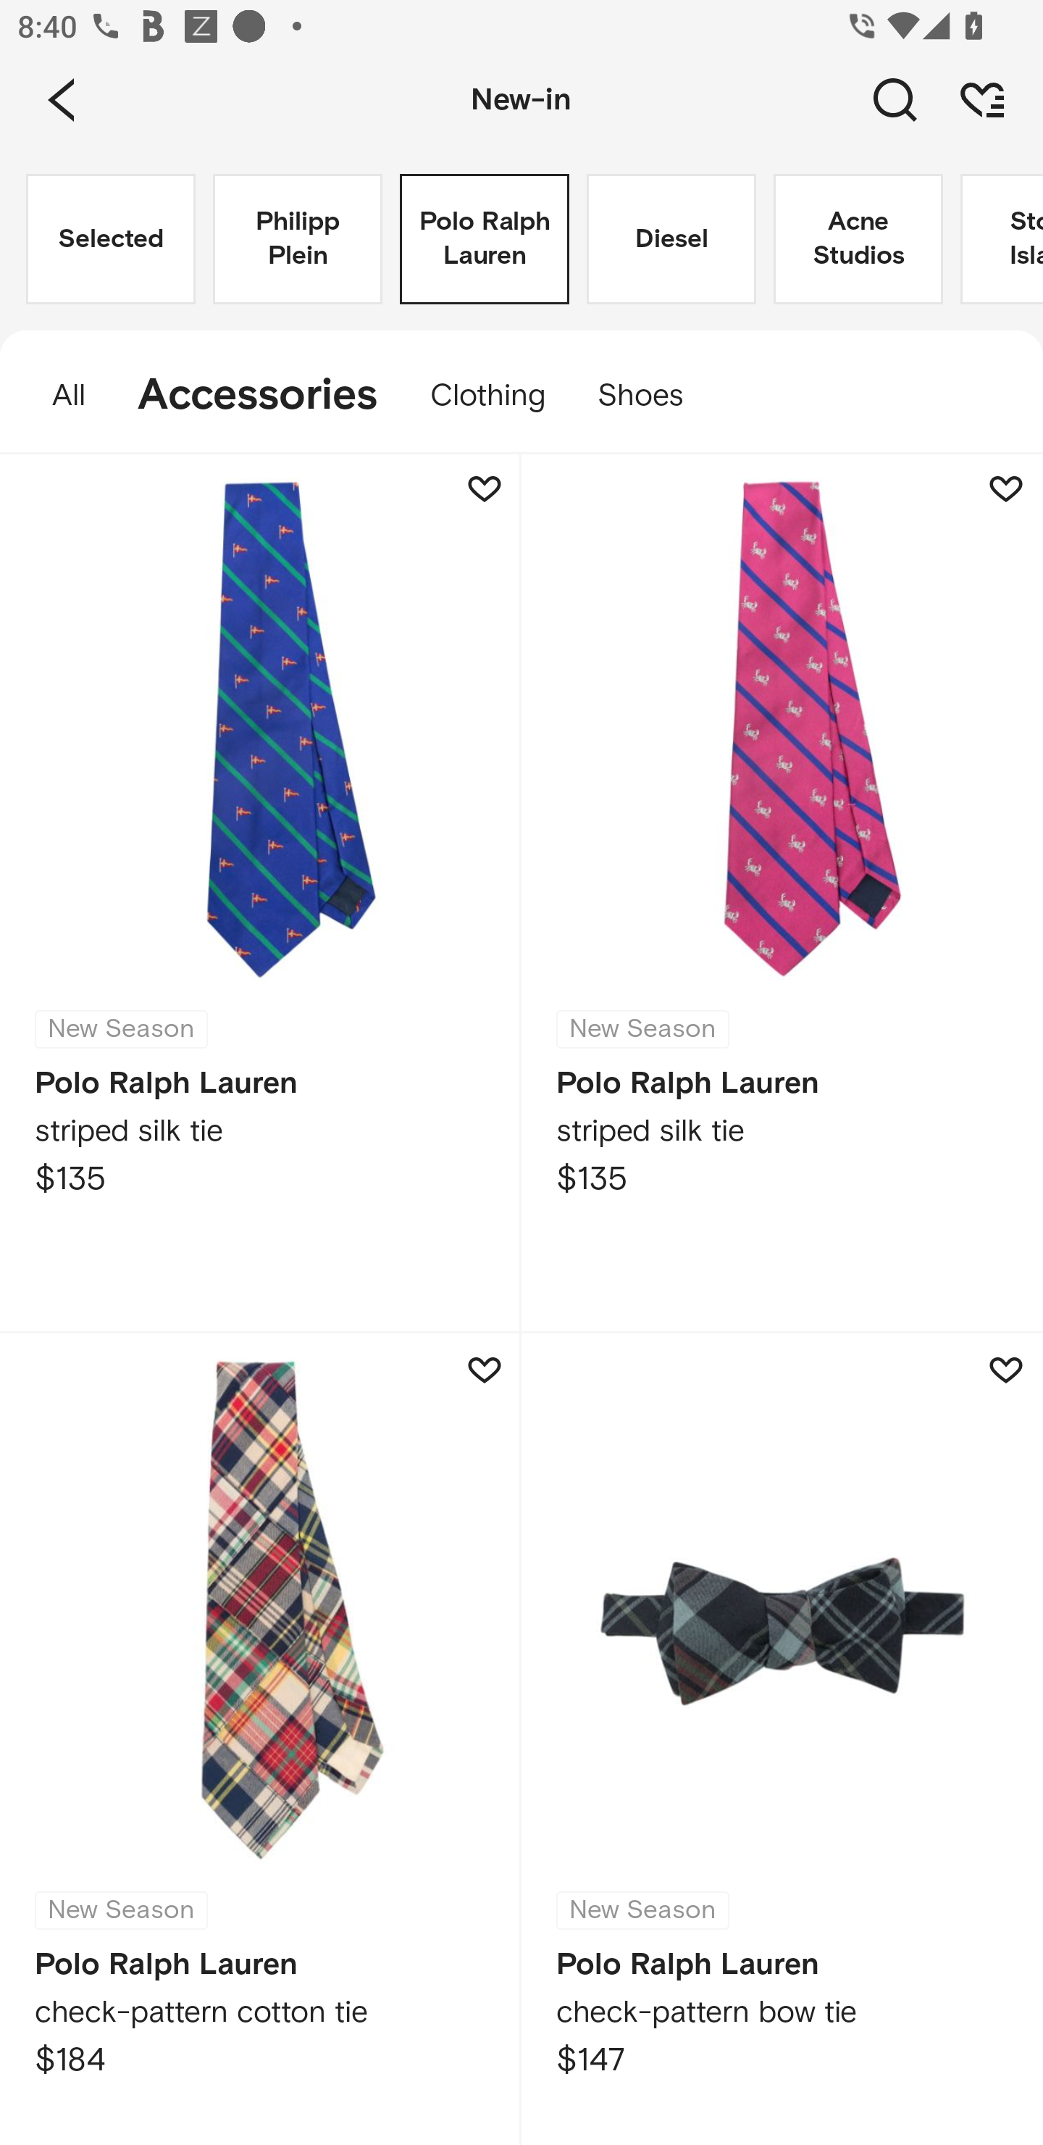 This screenshot has height=2145, width=1043. What do you see at coordinates (261, 893) in the screenshot?
I see `New Season Polo Ralph Lauren striped silk tie $135` at bounding box center [261, 893].